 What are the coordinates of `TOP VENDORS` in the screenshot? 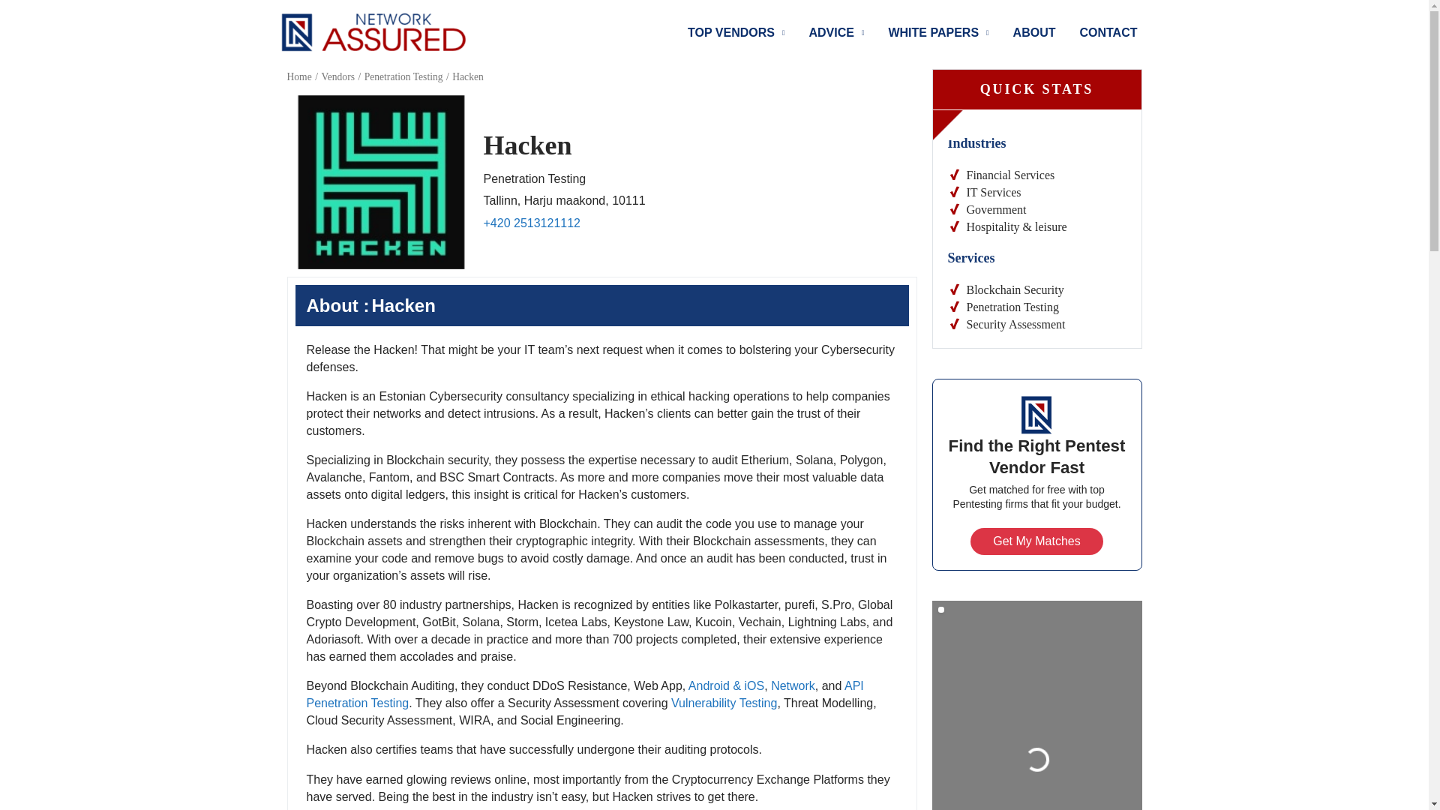 It's located at (735, 33).